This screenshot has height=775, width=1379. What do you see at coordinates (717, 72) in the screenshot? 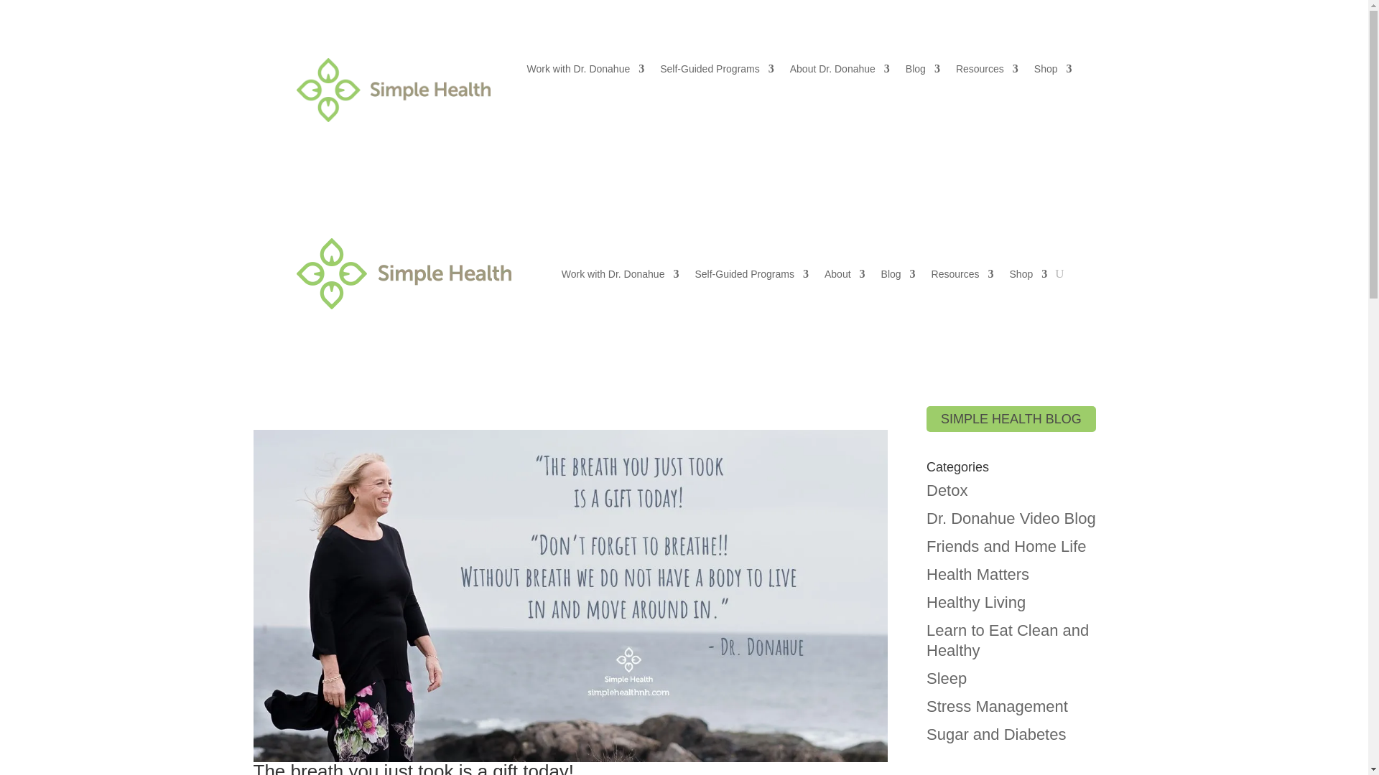
I see `Self-Guided Programs` at bounding box center [717, 72].